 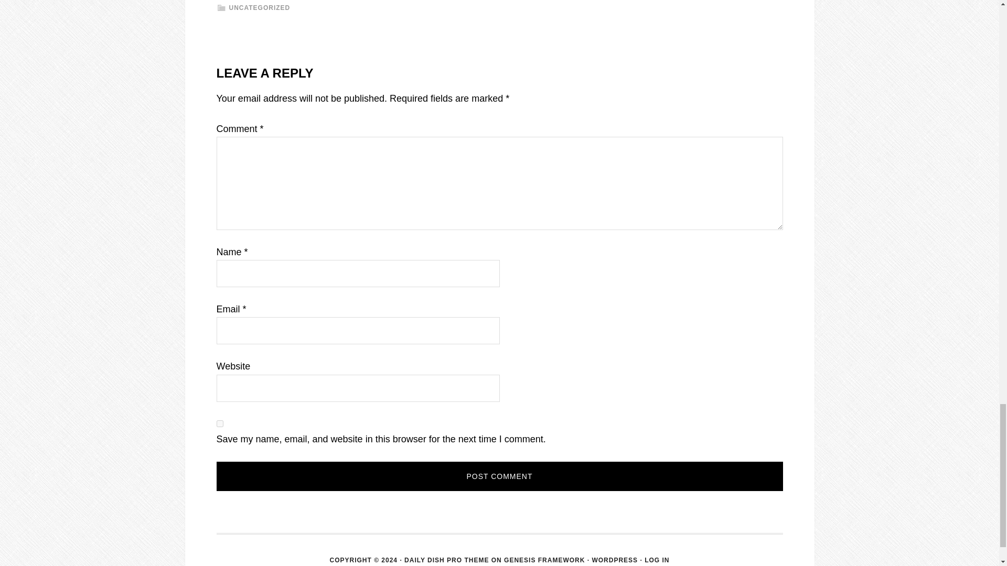 What do you see at coordinates (657, 560) in the screenshot?
I see `LOG IN` at bounding box center [657, 560].